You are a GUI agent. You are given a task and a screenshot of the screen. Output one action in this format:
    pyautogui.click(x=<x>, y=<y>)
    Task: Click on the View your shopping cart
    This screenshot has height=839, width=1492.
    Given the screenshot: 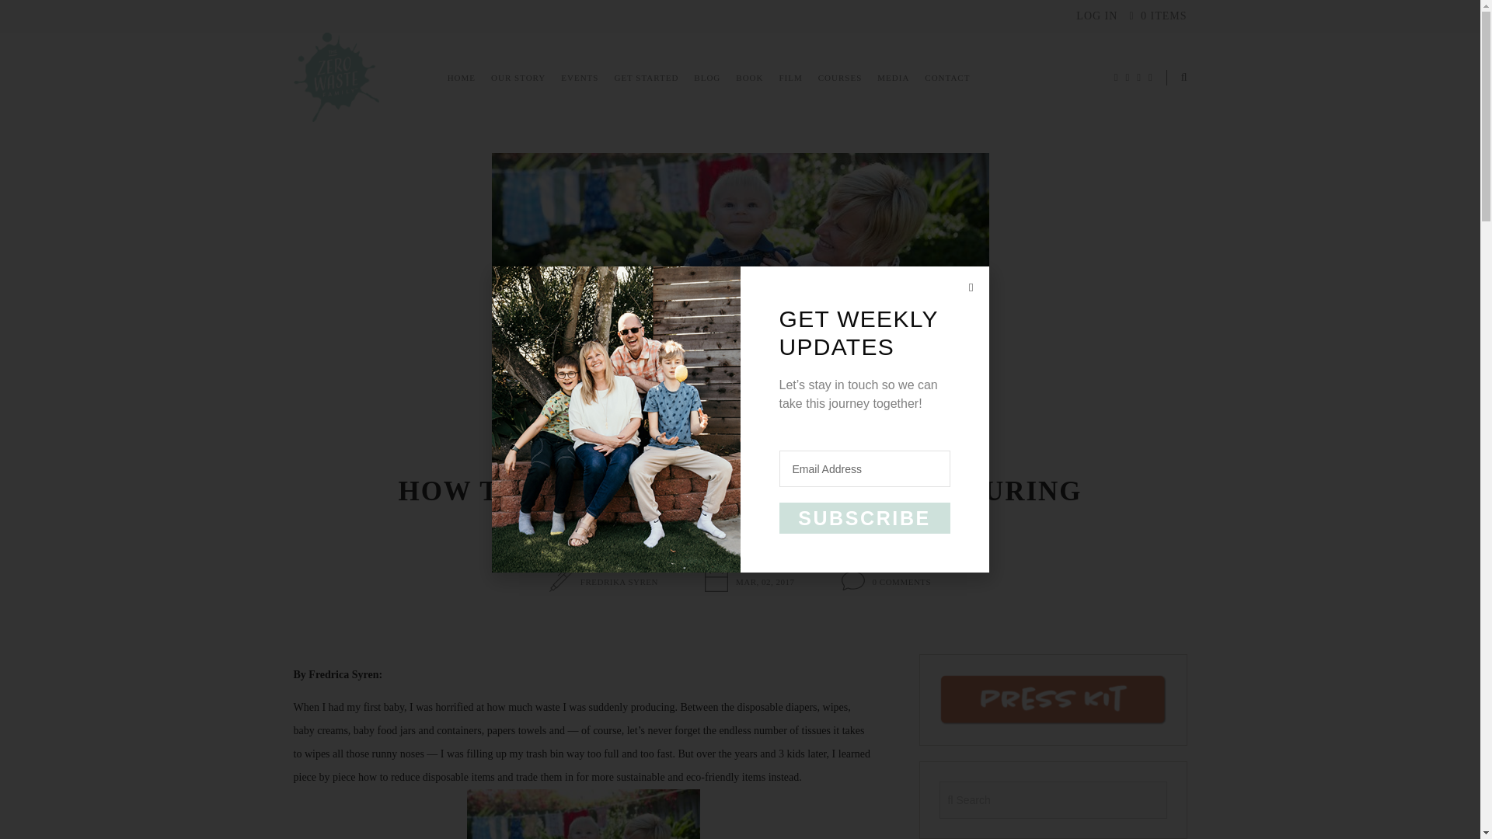 What is the action you would take?
    pyautogui.click(x=1158, y=16)
    